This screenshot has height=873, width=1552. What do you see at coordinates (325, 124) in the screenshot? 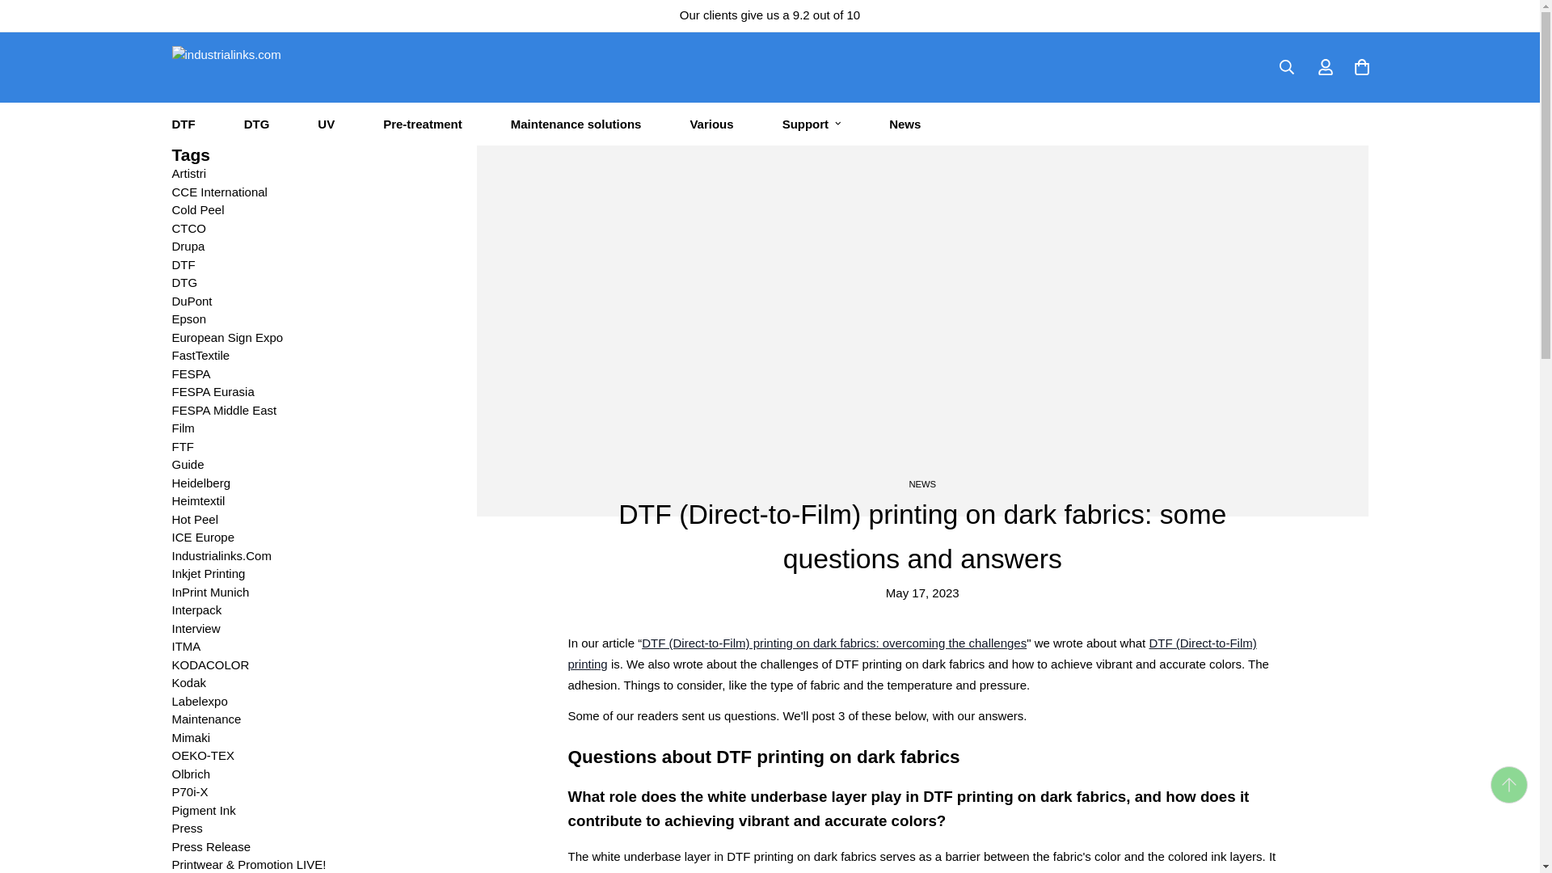
I see `UV` at bounding box center [325, 124].